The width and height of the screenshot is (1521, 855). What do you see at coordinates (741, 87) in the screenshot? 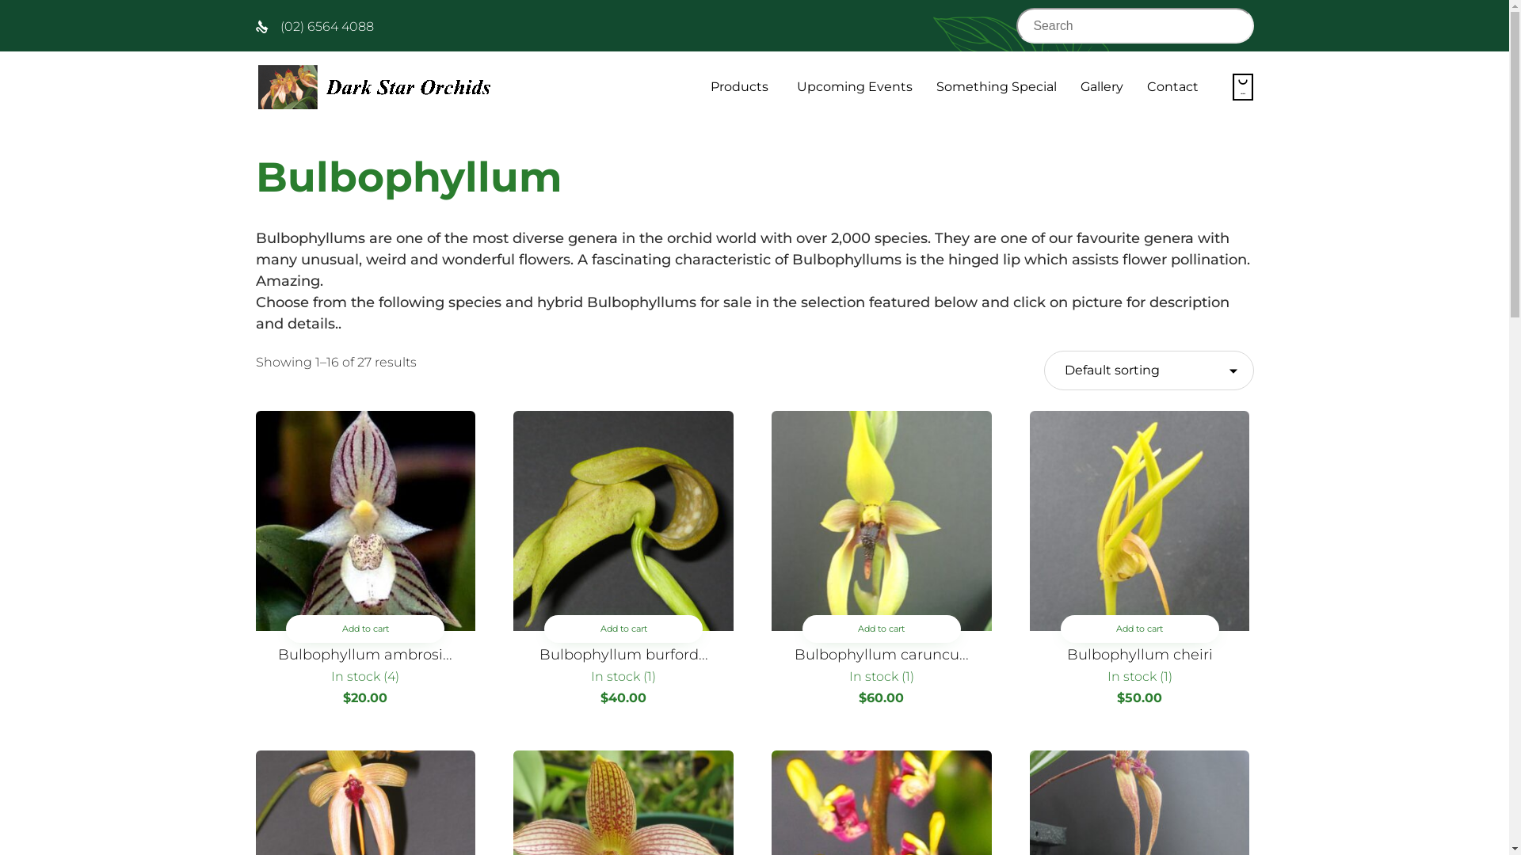
I see `Products` at bounding box center [741, 87].